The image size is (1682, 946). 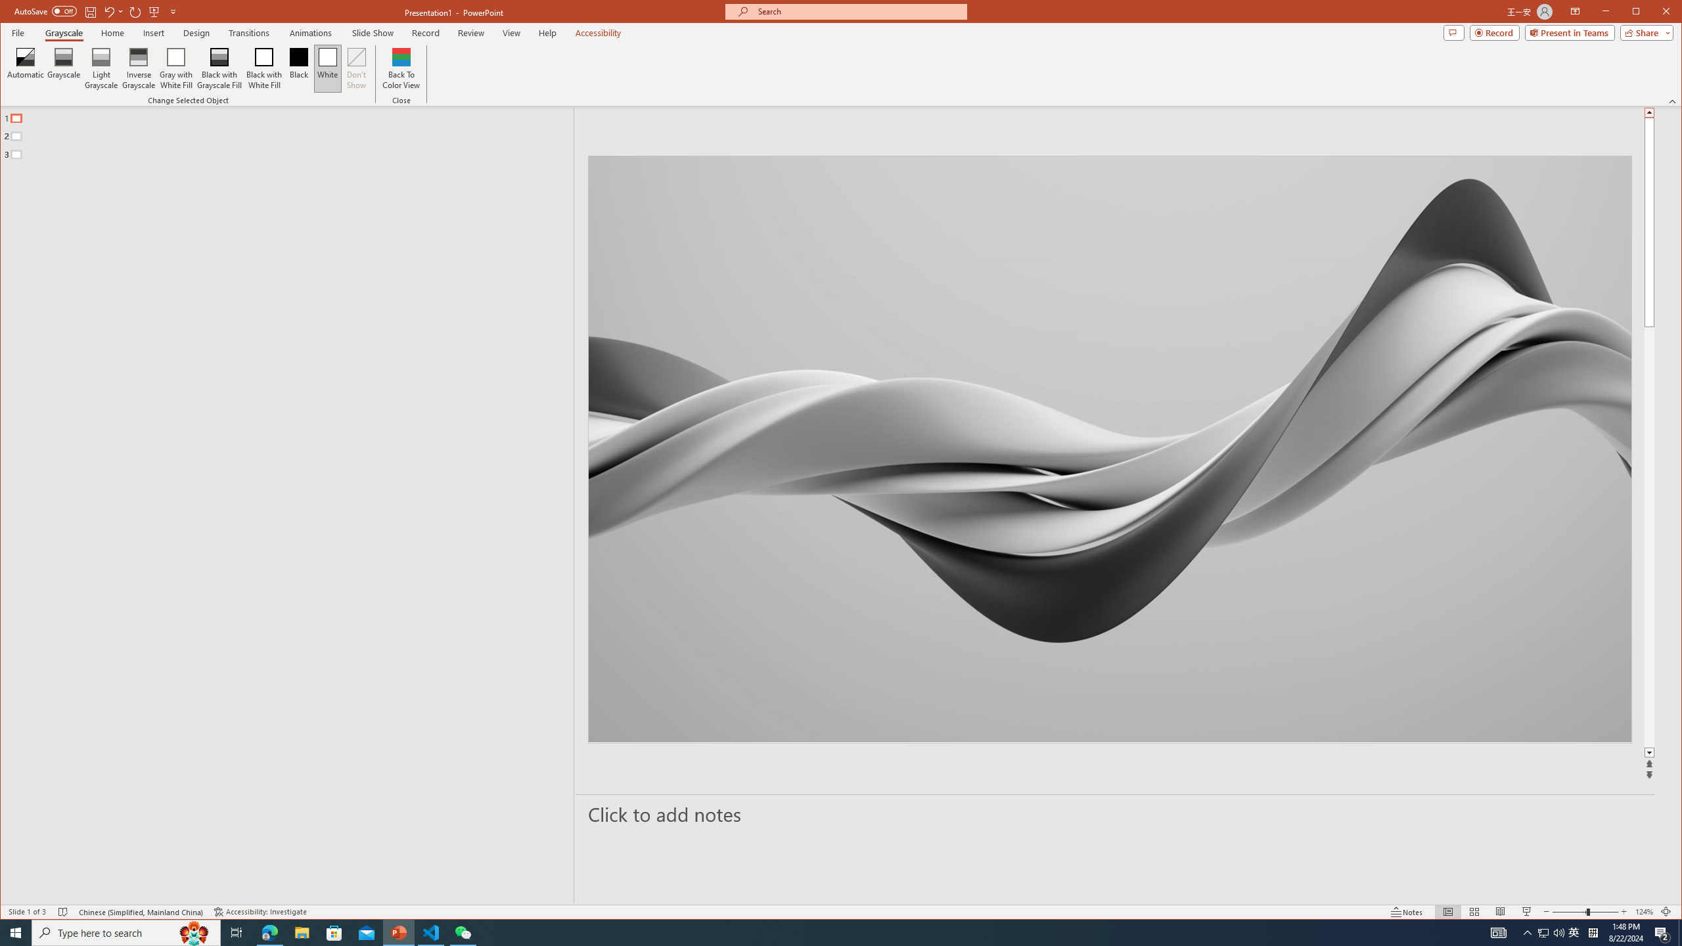 I want to click on Don't Show, so click(x=356, y=68).